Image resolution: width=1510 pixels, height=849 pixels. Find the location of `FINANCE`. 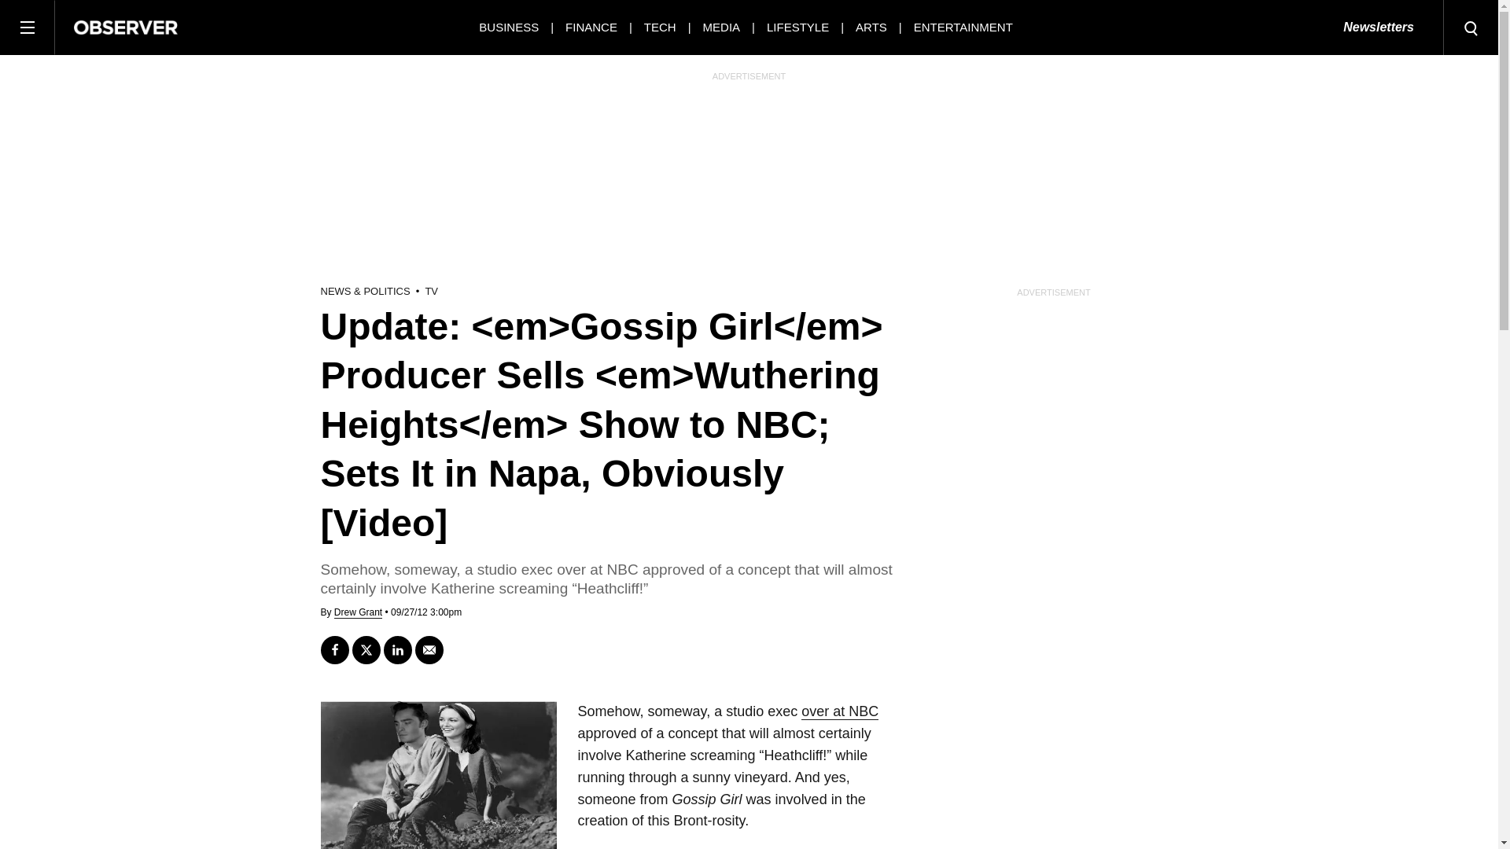

FINANCE is located at coordinates (591, 27).